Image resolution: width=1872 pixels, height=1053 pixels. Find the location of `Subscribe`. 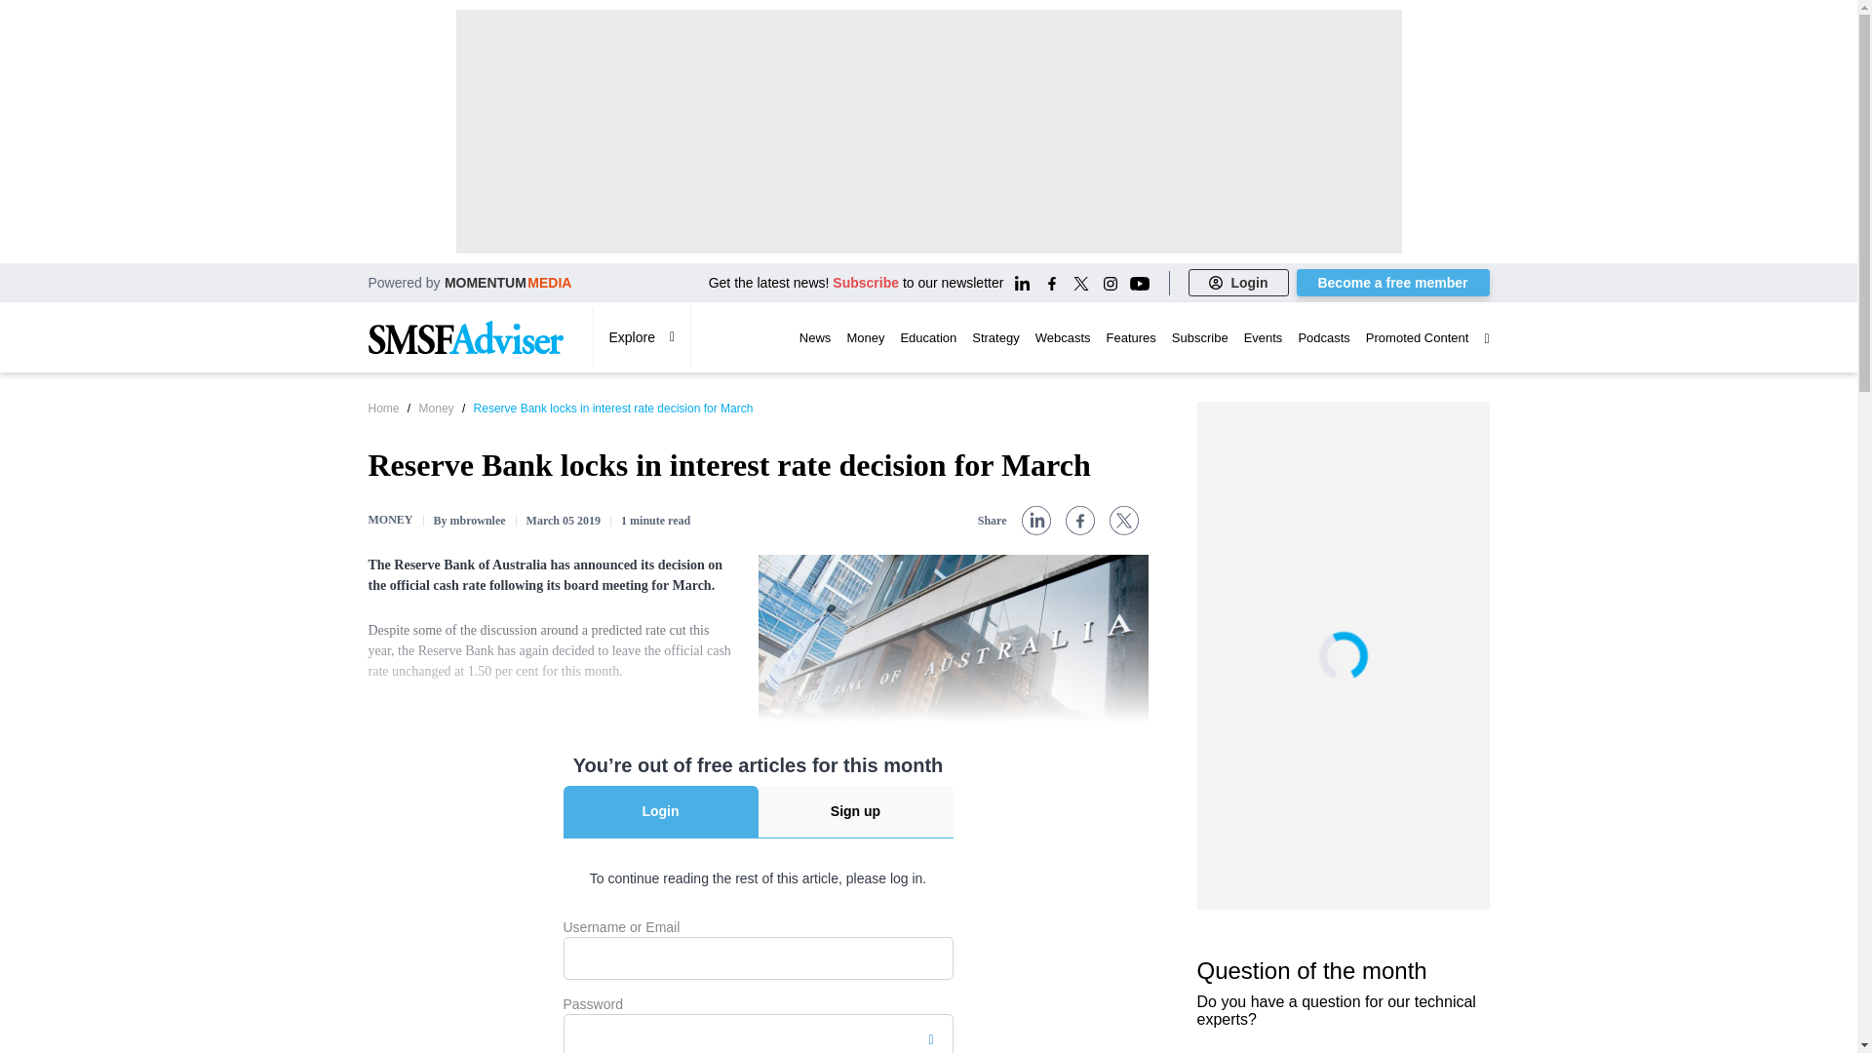

Subscribe is located at coordinates (866, 283).